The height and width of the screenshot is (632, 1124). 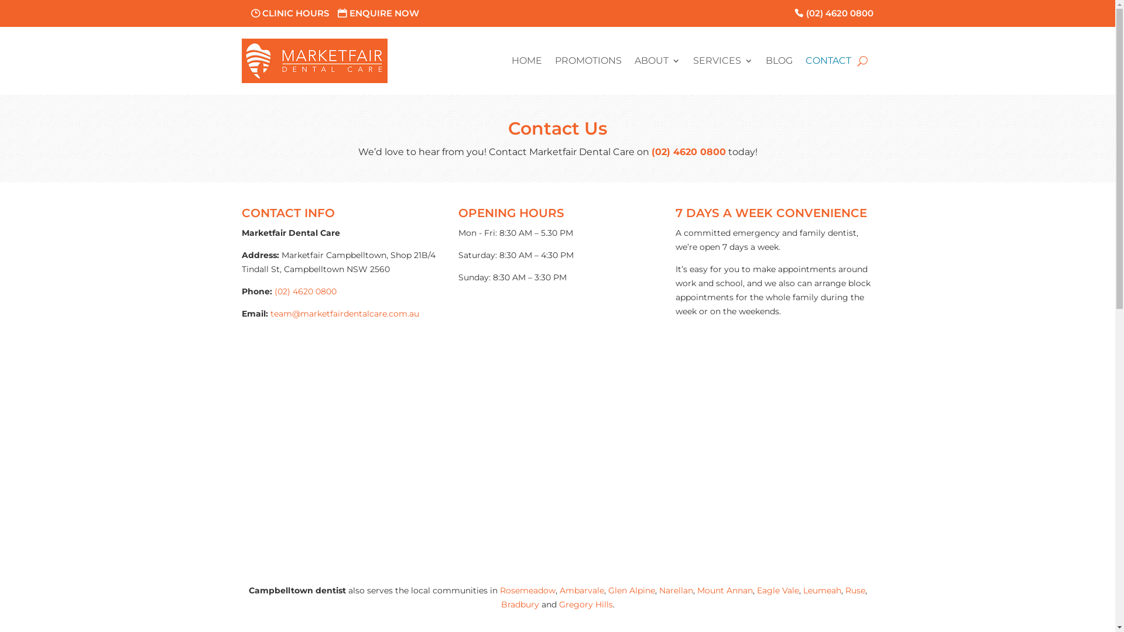 What do you see at coordinates (779, 61) in the screenshot?
I see `BLOG` at bounding box center [779, 61].